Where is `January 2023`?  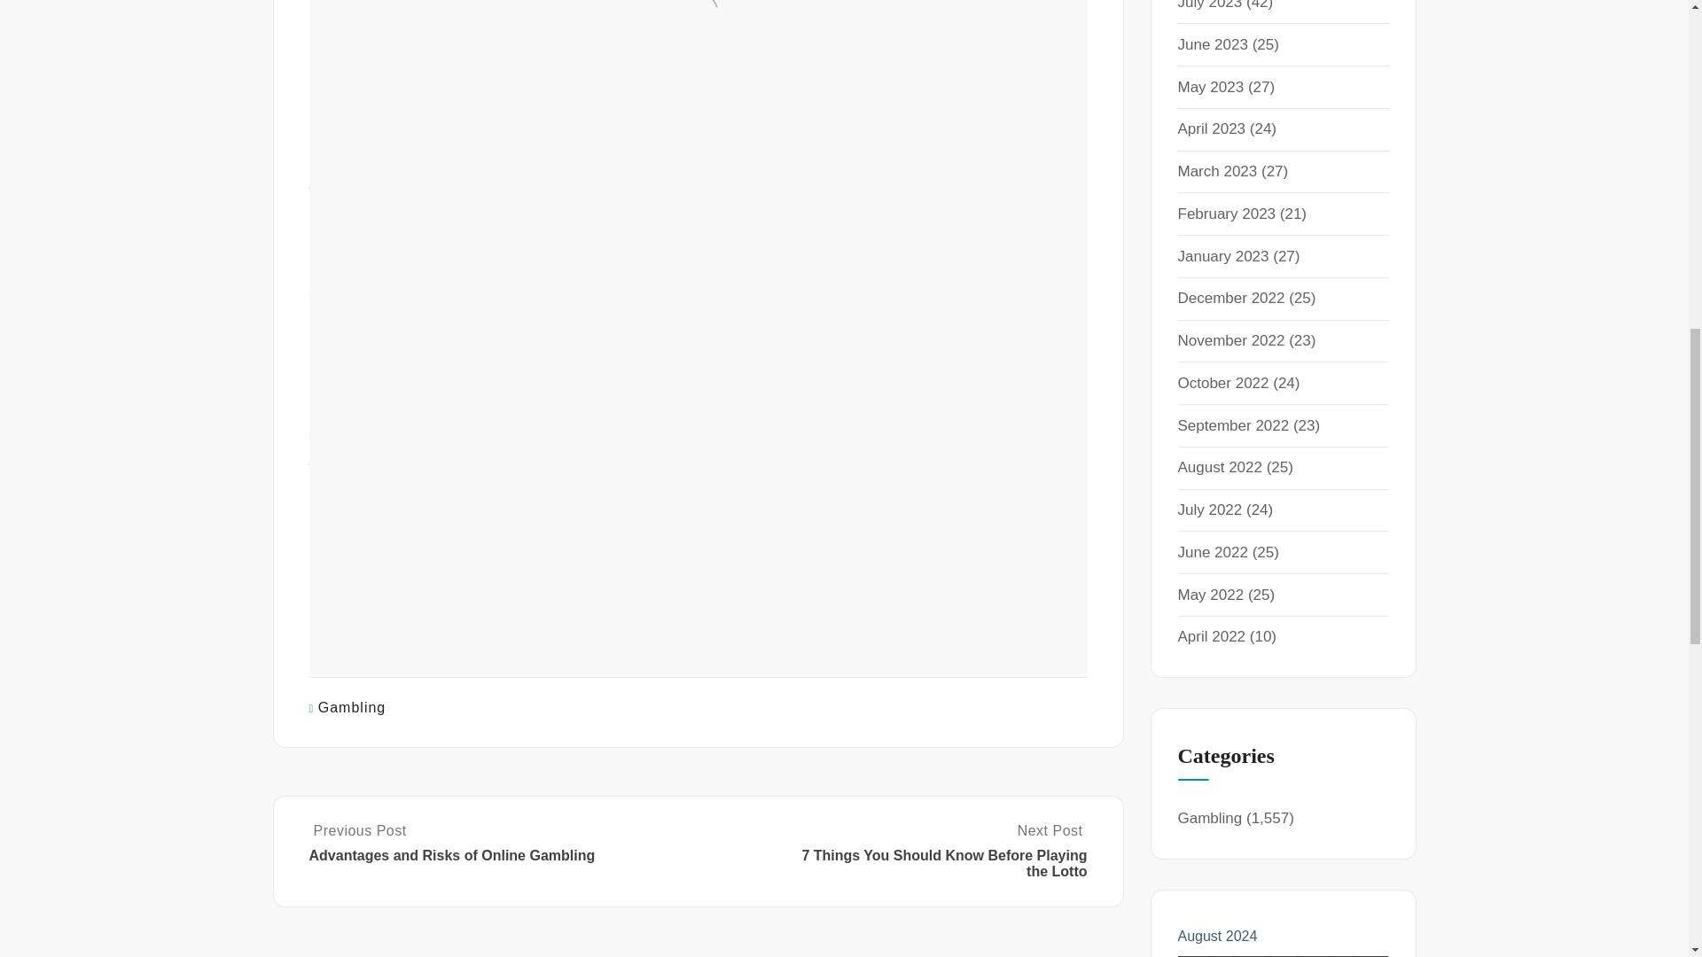 January 2023 is located at coordinates (1222, 256).